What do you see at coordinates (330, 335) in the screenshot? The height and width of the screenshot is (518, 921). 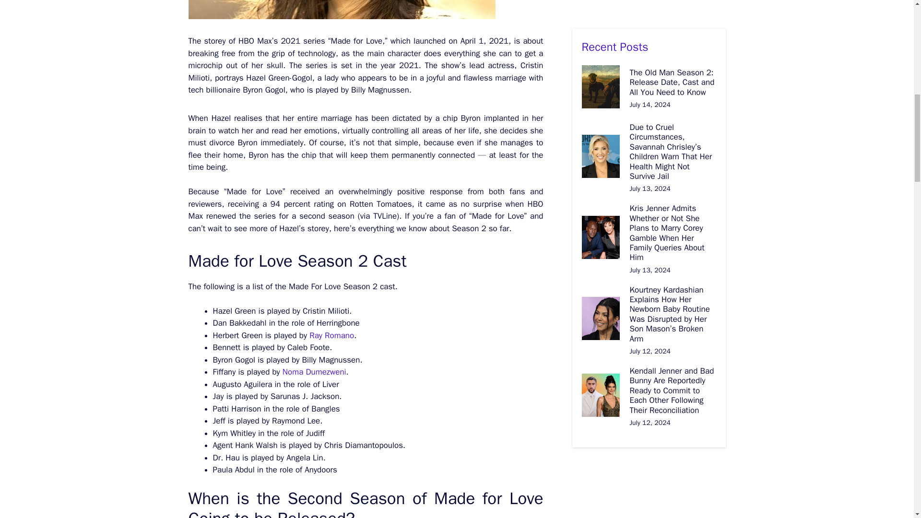 I see `Ray Romano` at bounding box center [330, 335].